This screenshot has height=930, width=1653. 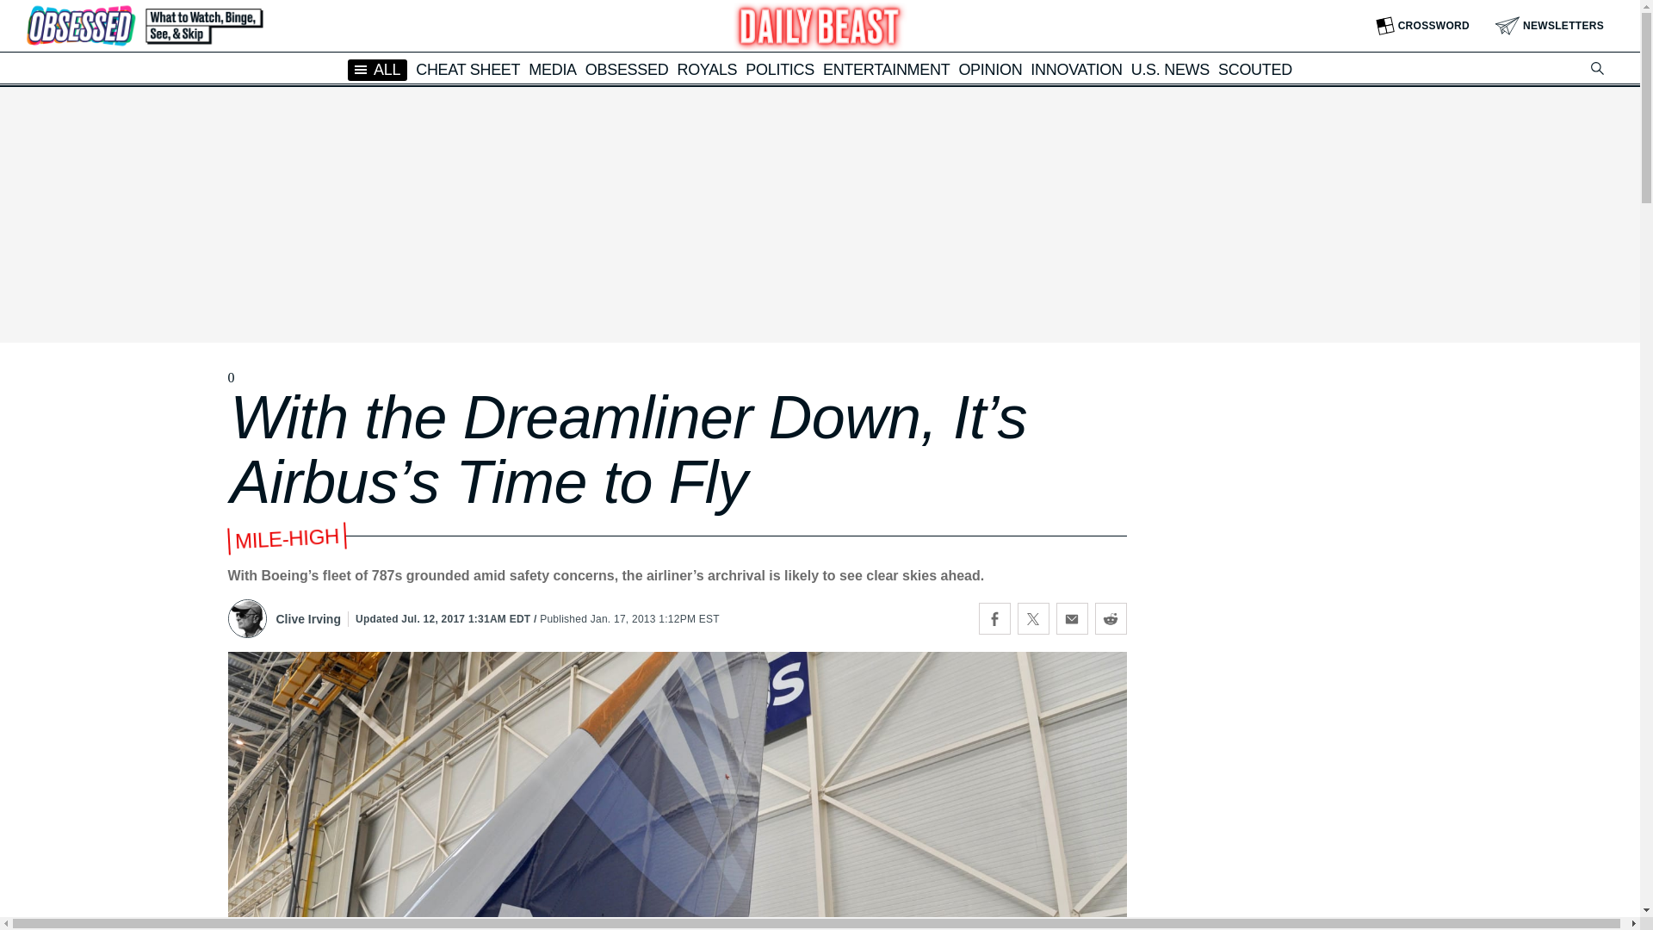 What do you see at coordinates (553, 69) in the screenshot?
I see `MEDIA` at bounding box center [553, 69].